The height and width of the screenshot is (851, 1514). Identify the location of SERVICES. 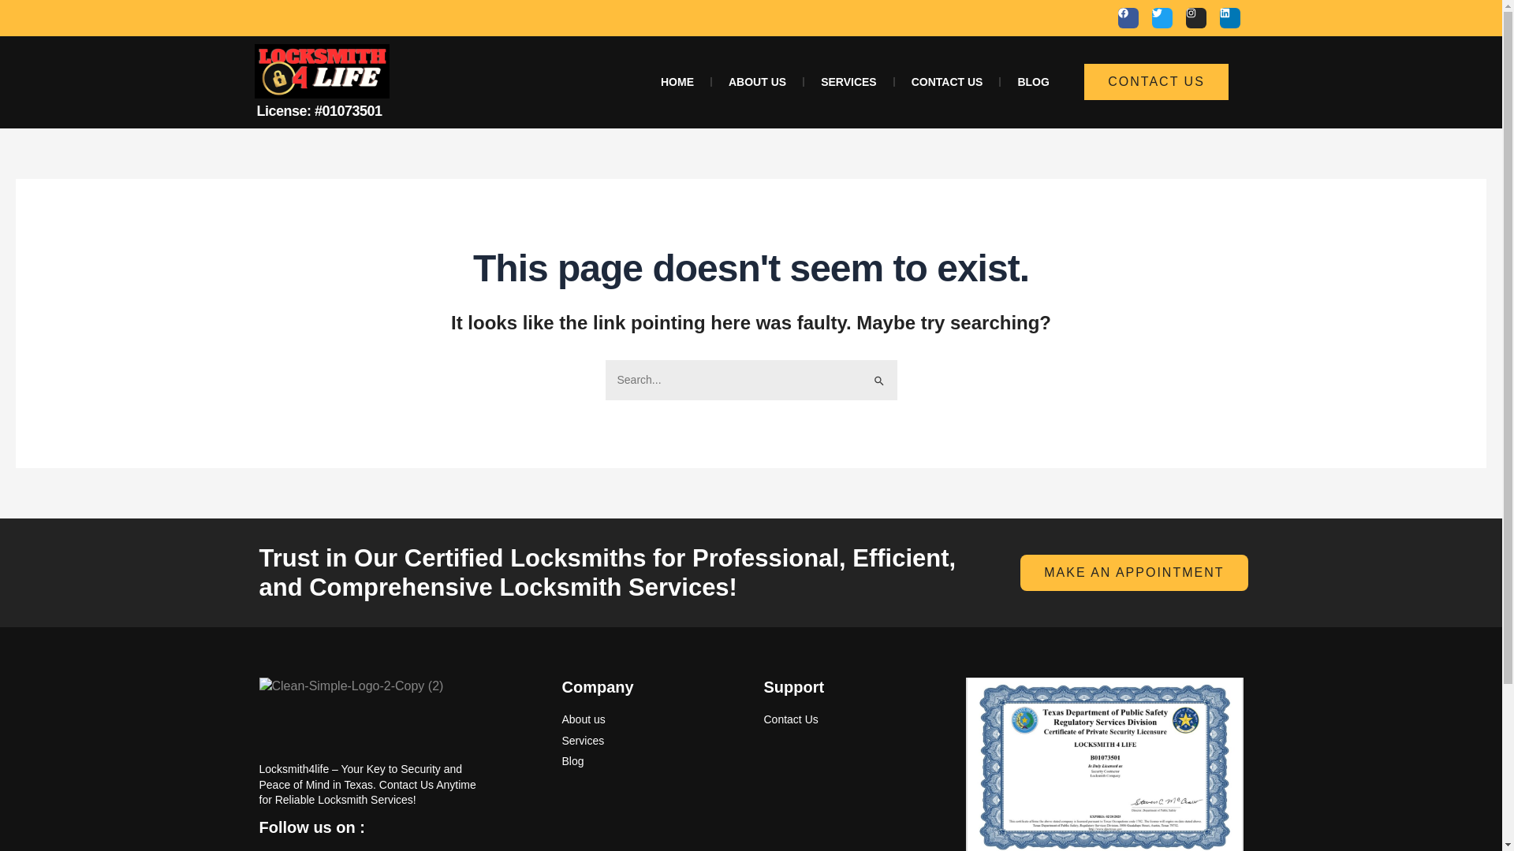
(848, 82).